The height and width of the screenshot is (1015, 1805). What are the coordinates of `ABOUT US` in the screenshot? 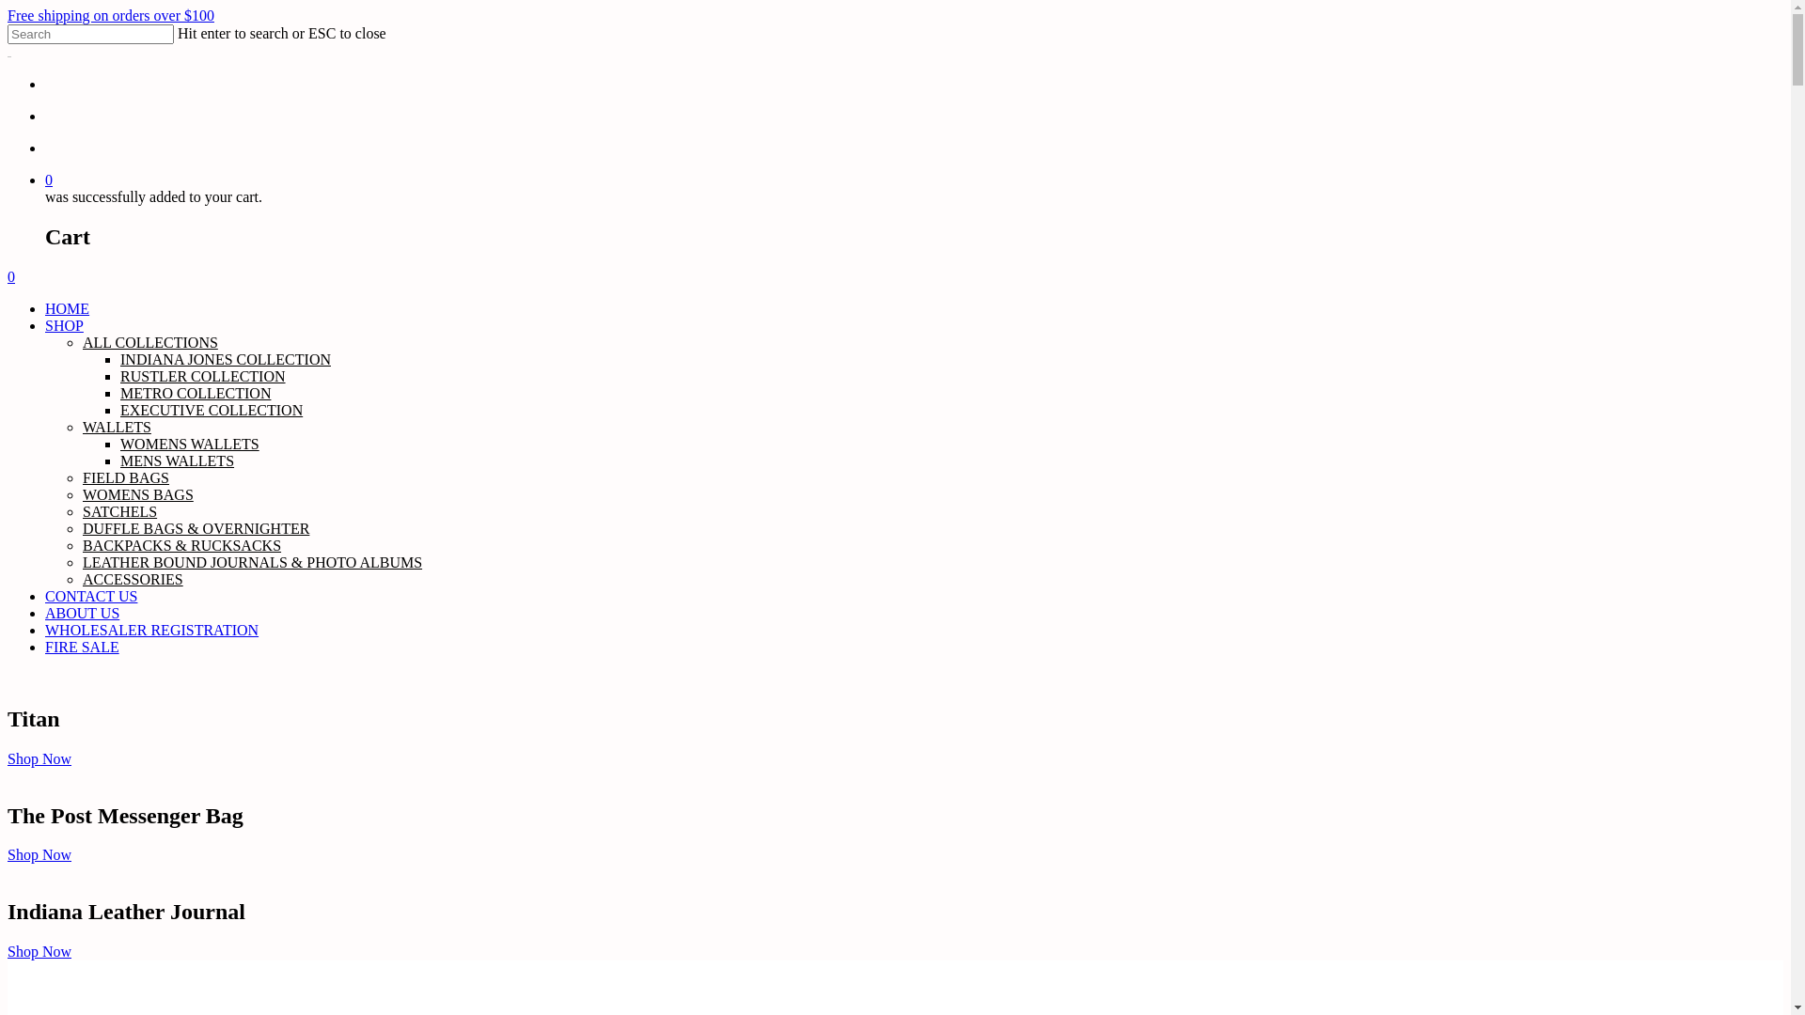 It's located at (83, 613).